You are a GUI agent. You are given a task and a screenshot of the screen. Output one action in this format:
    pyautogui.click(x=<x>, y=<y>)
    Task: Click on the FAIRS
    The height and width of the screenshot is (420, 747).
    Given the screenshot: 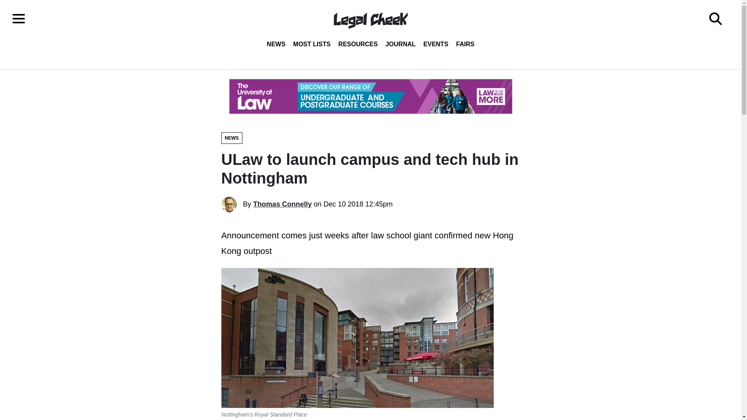 What is the action you would take?
    pyautogui.click(x=465, y=44)
    